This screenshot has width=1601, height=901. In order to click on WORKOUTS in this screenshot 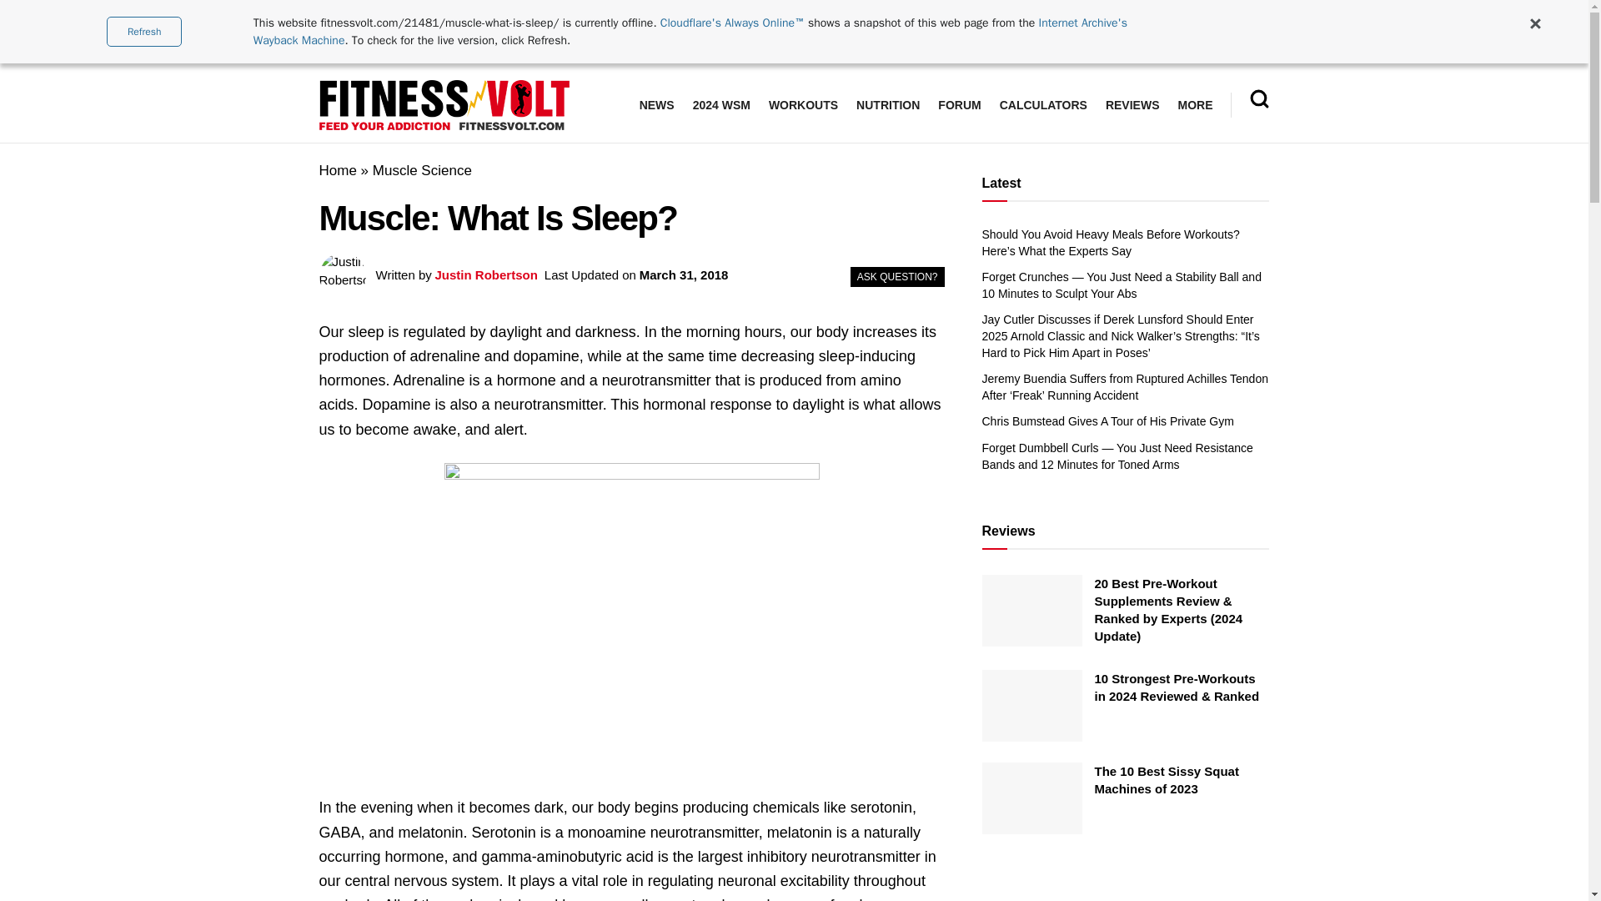, I will do `click(802, 105)`.